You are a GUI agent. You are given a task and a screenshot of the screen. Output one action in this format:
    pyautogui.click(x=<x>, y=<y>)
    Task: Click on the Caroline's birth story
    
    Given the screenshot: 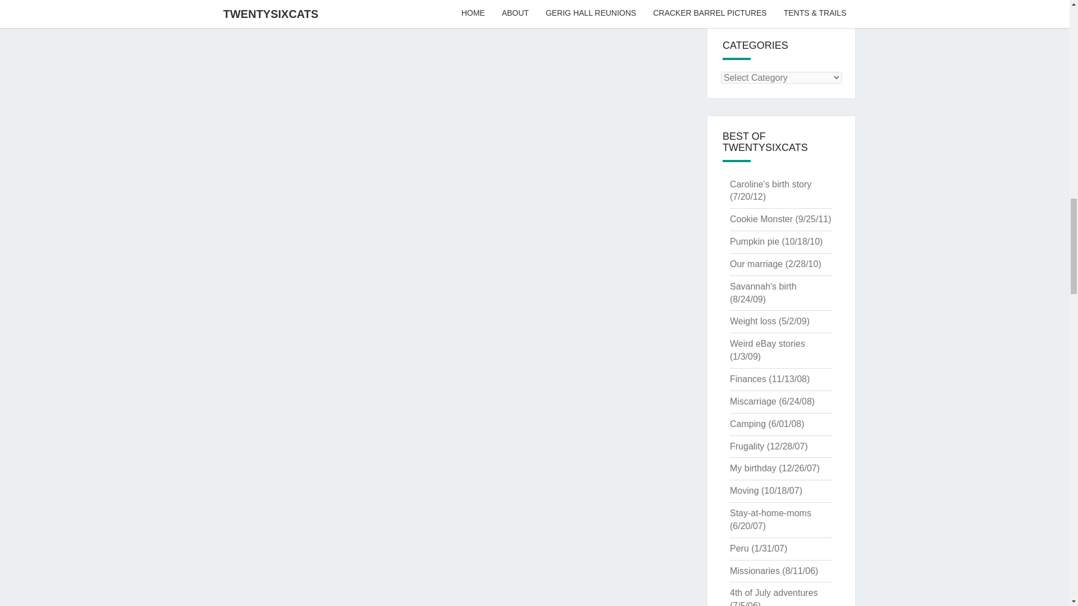 What is the action you would take?
    pyautogui.click(x=770, y=184)
    